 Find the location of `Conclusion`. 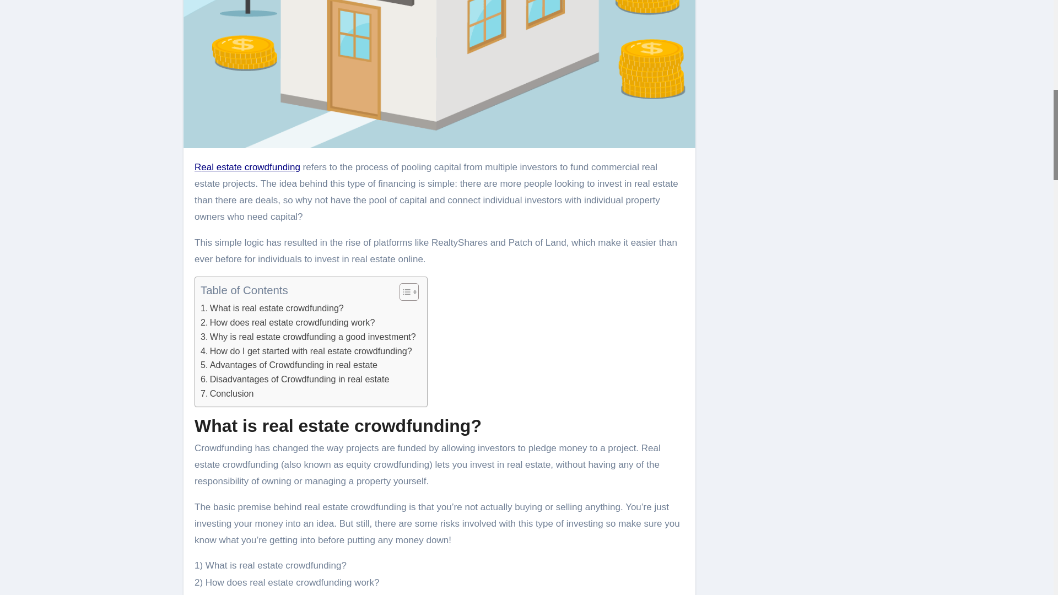

Conclusion is located at coordinates (227, 393).